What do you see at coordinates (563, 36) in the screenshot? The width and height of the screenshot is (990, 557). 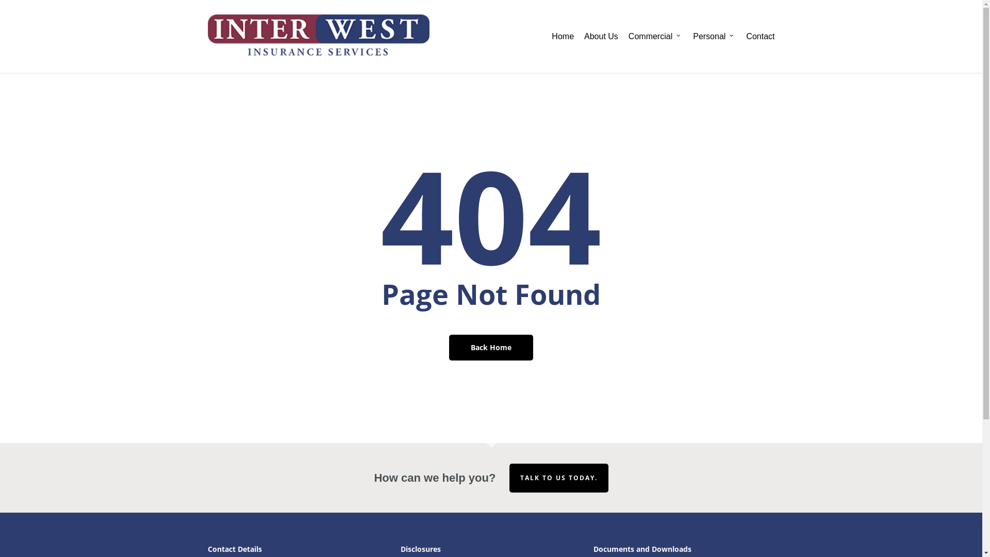 I see `Home` at bounding box center [563, 36].